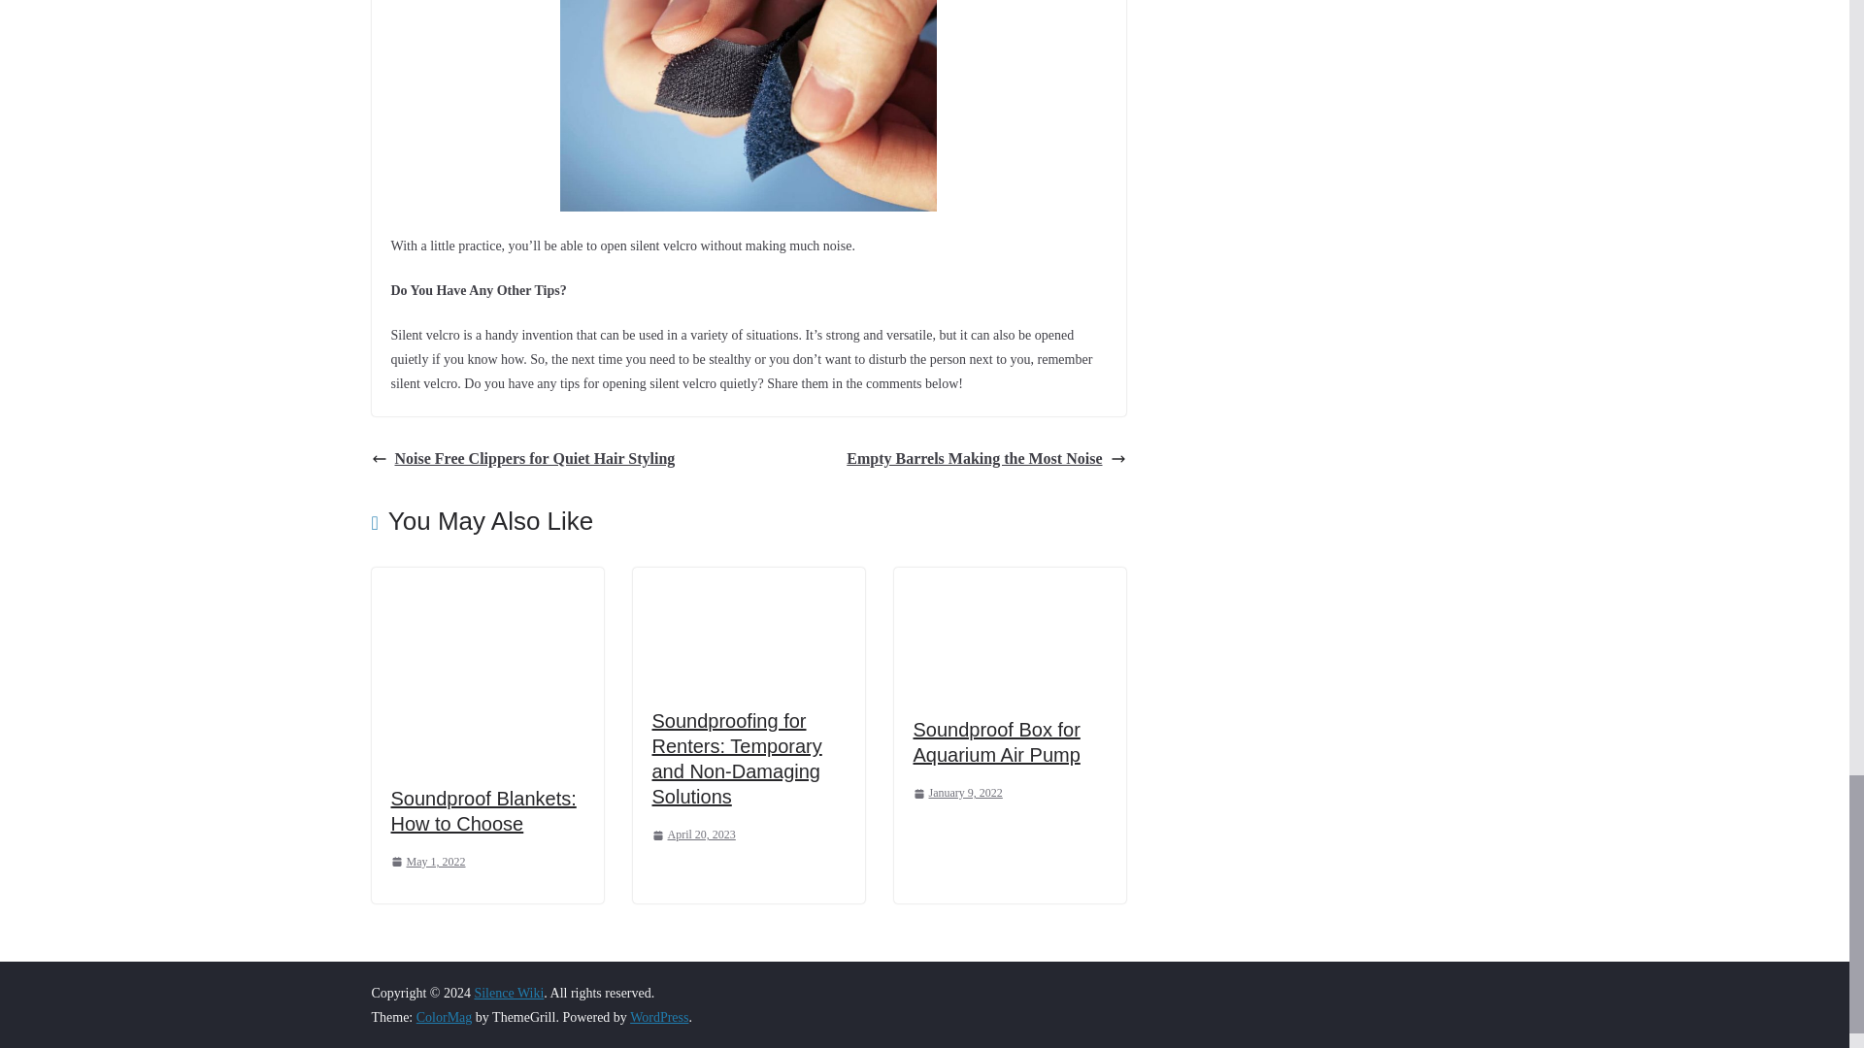  What do you see at coordinates (996, 741) in the screenshot?
I see `Soundproof Box for Aquarium Air Pump` at bounding box center [996, 741].